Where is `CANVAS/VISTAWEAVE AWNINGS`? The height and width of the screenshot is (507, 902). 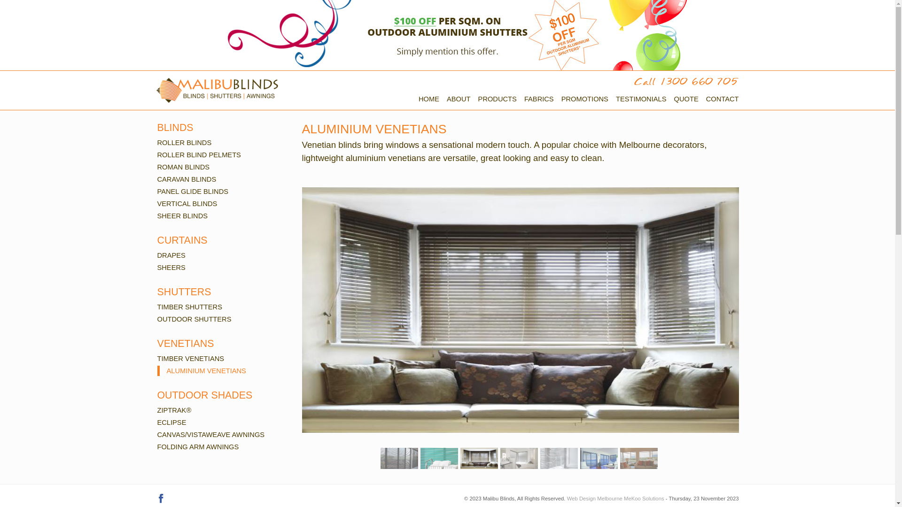
CANVAS/VISTAWEAVE AWNINGS is located at coordinates (223, 435).